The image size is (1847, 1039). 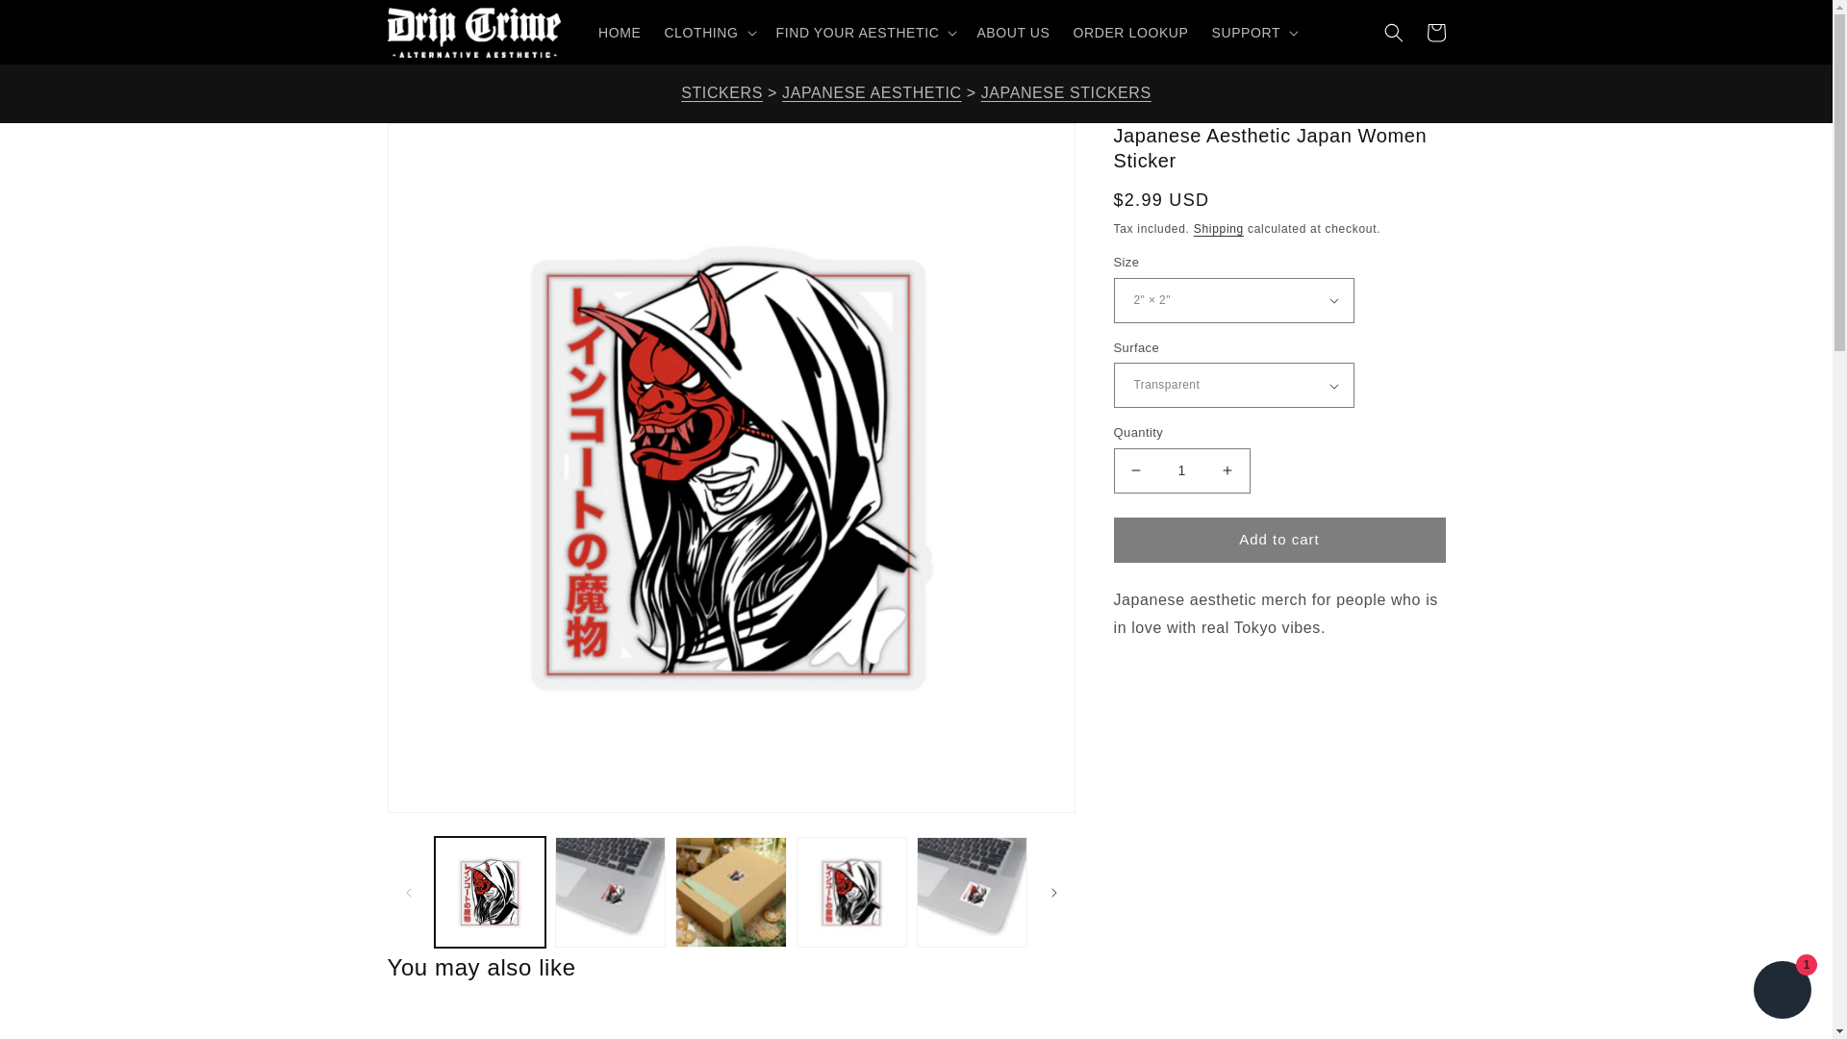 I want to click on Shopify online store chat, so click(x=1782, y=992).